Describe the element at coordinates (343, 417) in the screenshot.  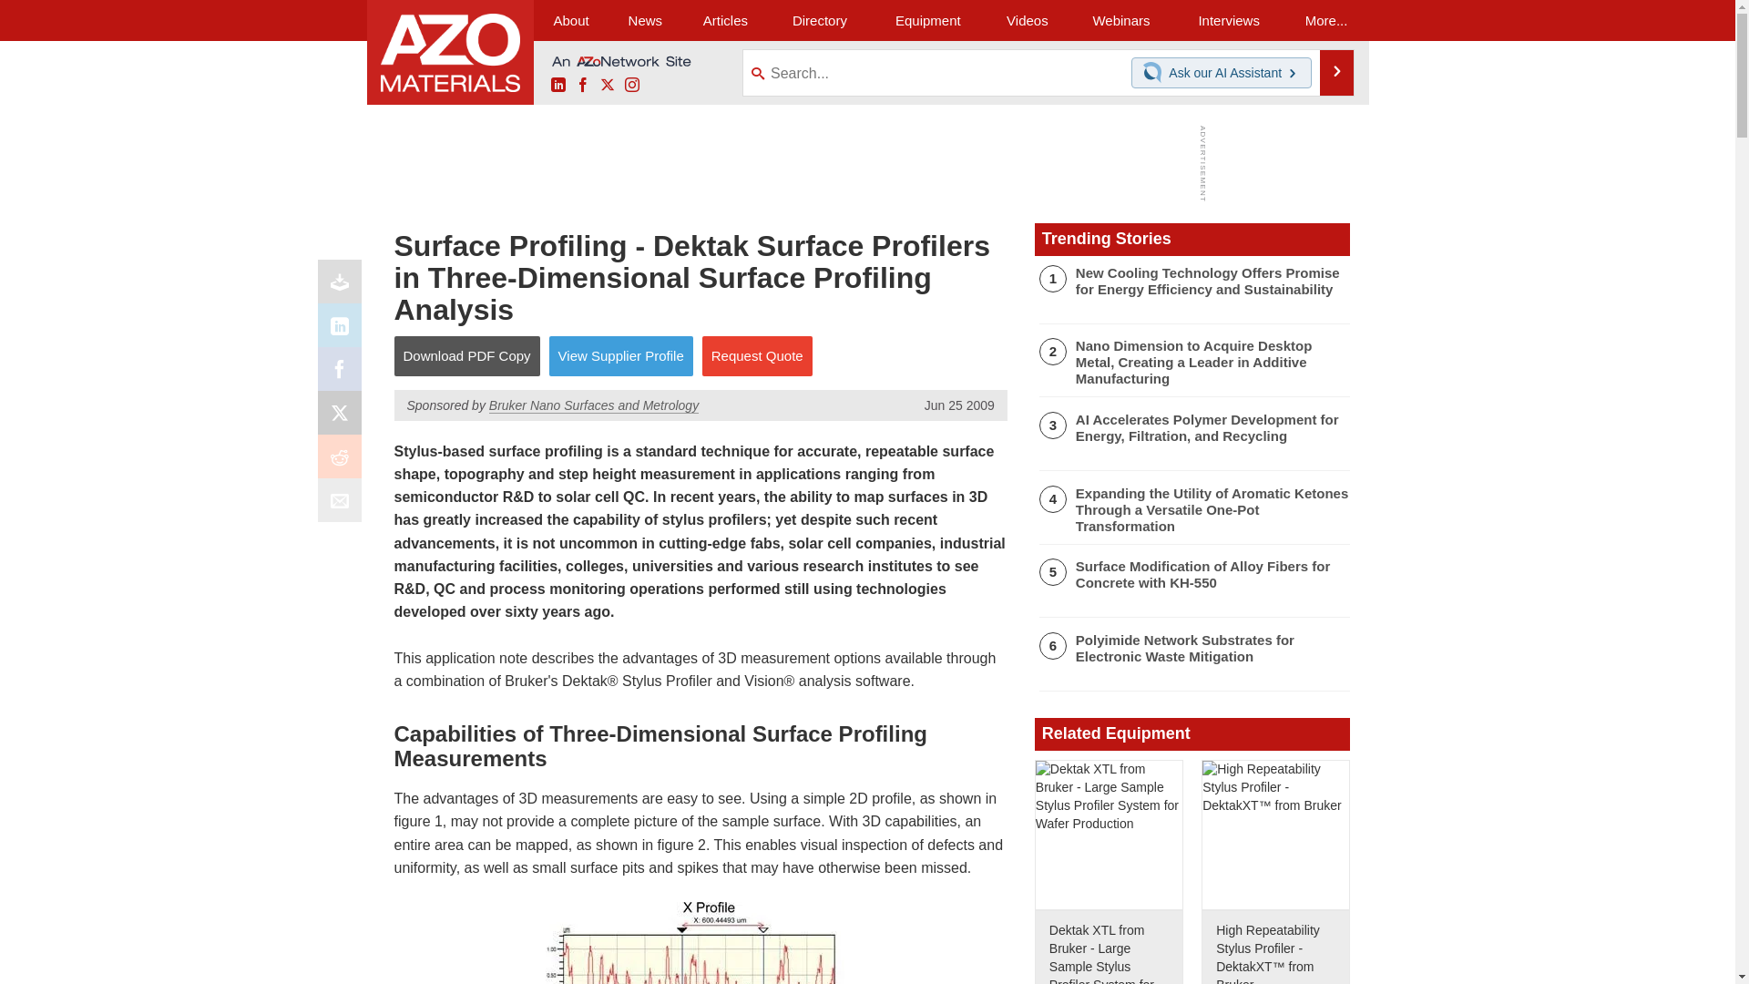
I see `X` at that location.